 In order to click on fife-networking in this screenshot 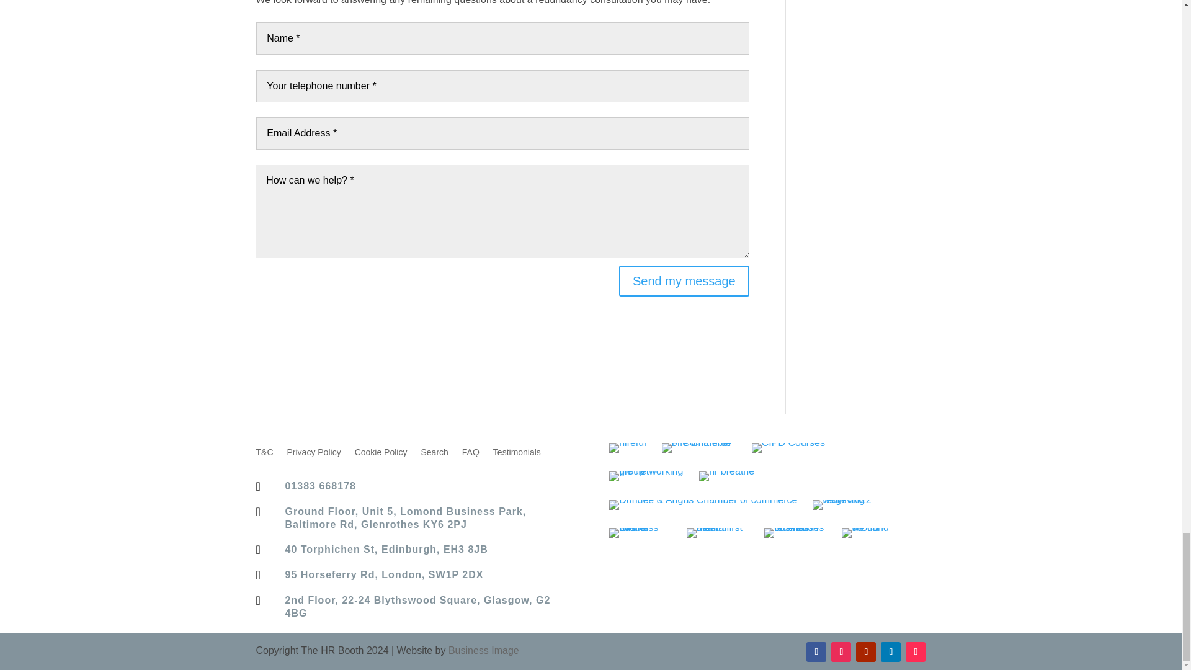, I will do `click(646, 476)`.